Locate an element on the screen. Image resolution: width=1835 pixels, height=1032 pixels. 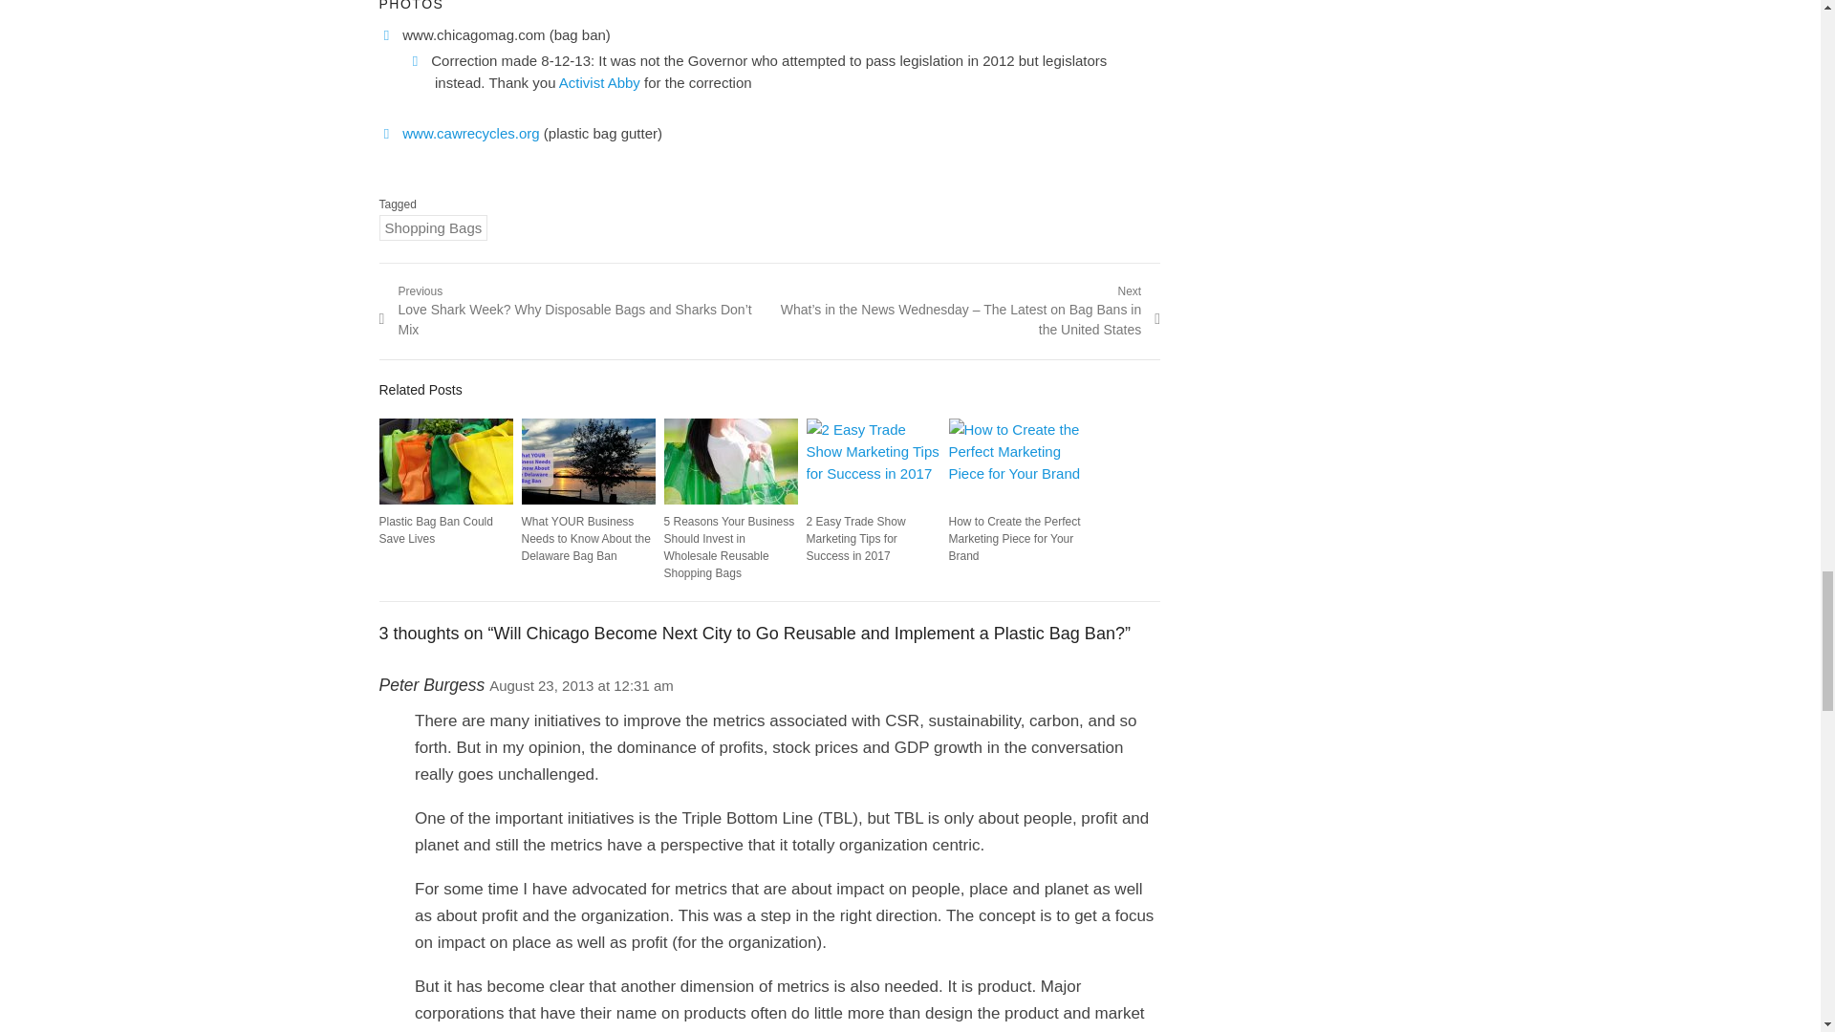
Plastic Bag Ban Could Save Lives is located at coordinates (444, 462).